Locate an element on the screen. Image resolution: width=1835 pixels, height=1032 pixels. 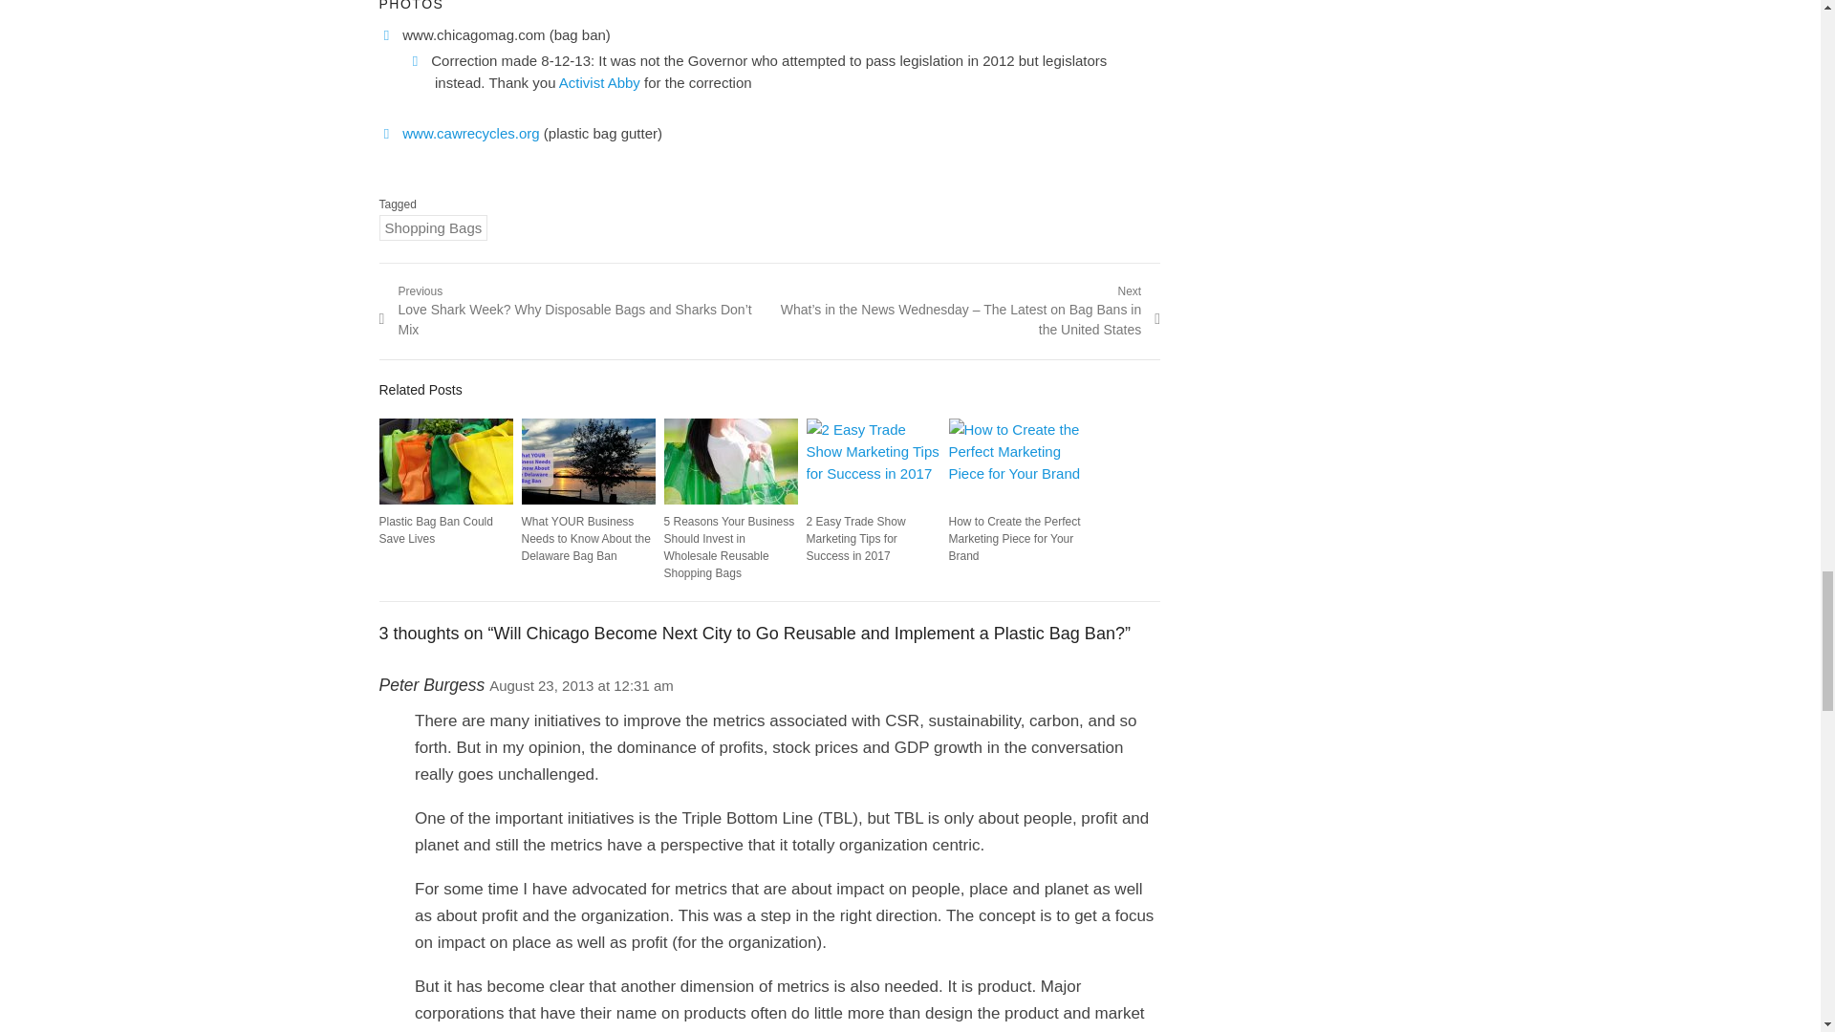
Plastic Bag Ban Could Save Lives is located at coordinates (444, 462).